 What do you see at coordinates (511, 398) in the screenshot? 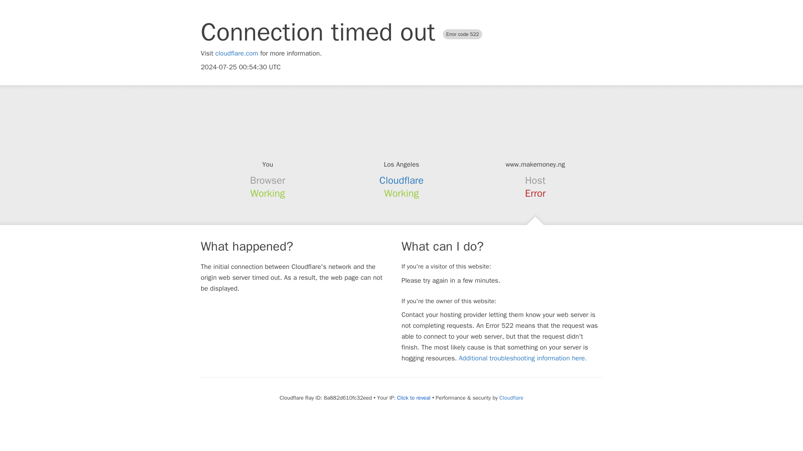
I see `Cloudflare` at bounding box center [511, 398].